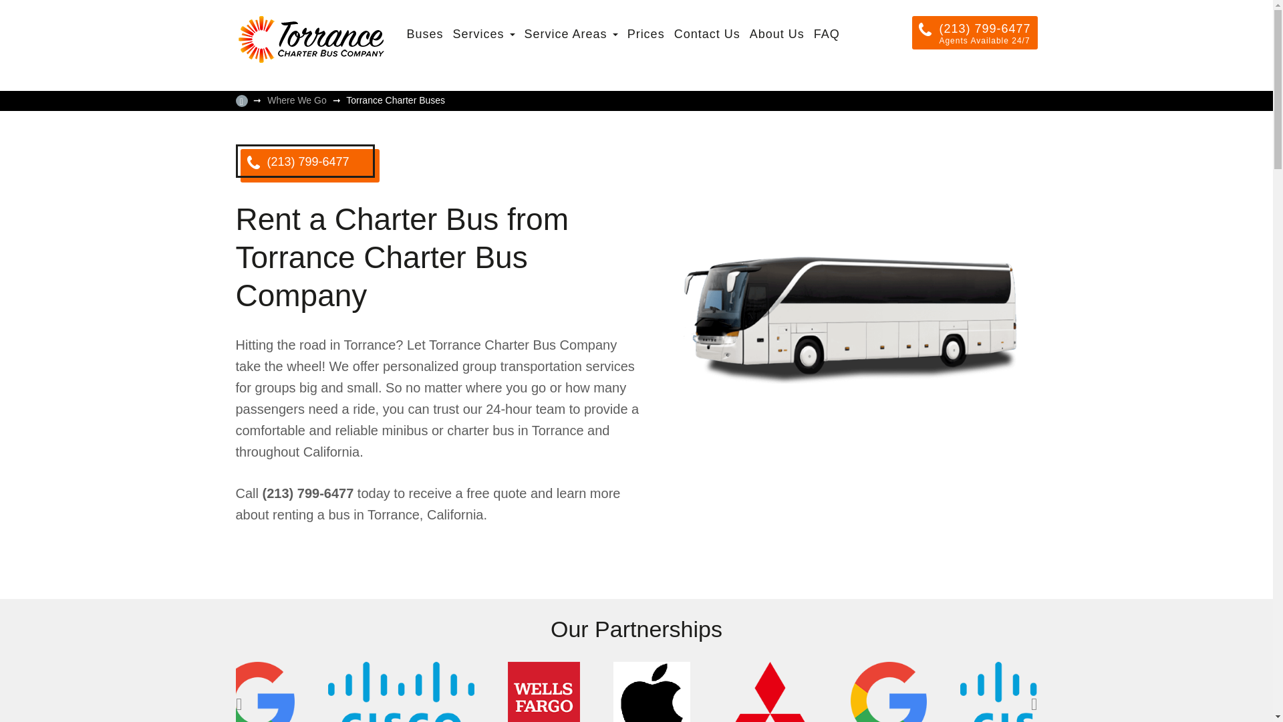  I want to click on Service Areas, so click(571, 33).